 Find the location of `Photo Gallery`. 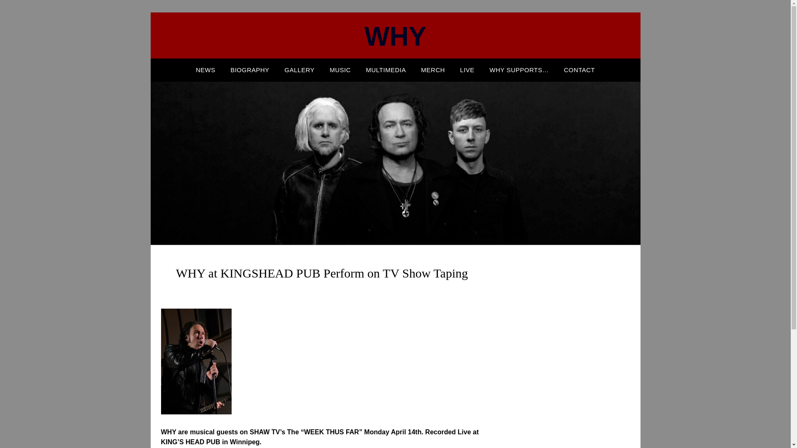

Photo Gallery is located at coordinates (299, 70).